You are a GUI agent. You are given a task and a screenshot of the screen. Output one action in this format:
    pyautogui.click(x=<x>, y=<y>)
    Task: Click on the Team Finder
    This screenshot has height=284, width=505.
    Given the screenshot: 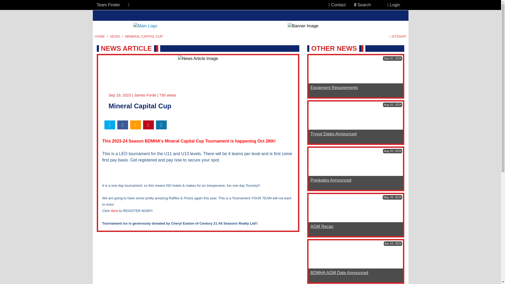 What is the action you would take?
    pyautogui.click(x=108, y=5)
    